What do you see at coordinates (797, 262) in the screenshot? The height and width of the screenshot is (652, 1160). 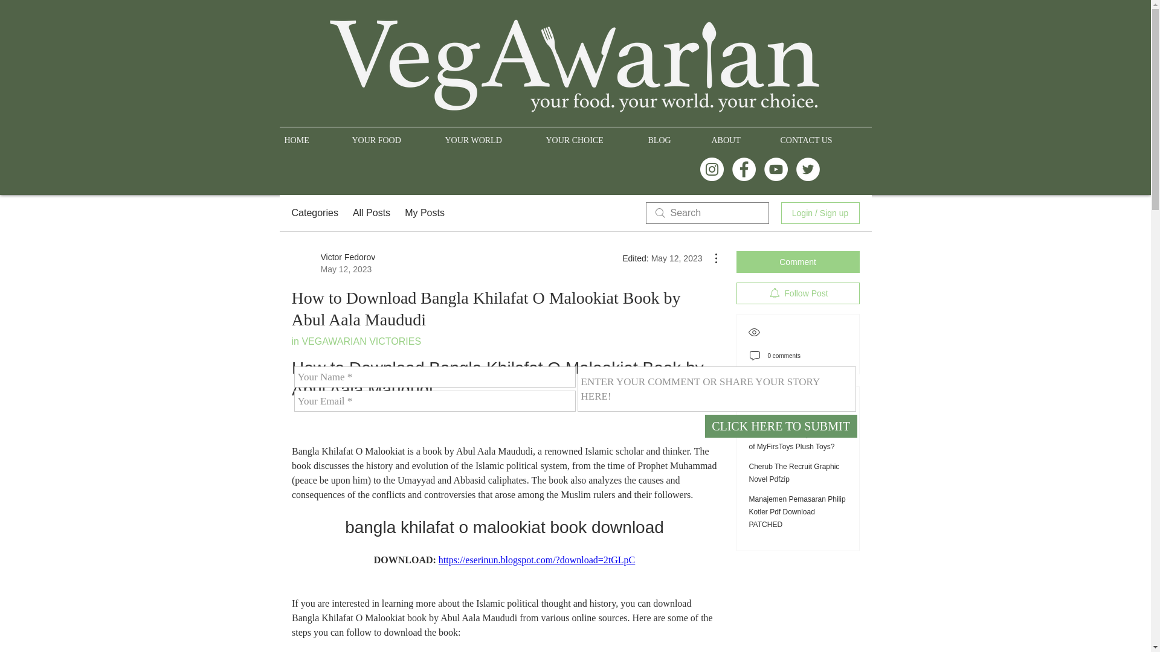 I see `Comment` at bounding box center [797, 262].